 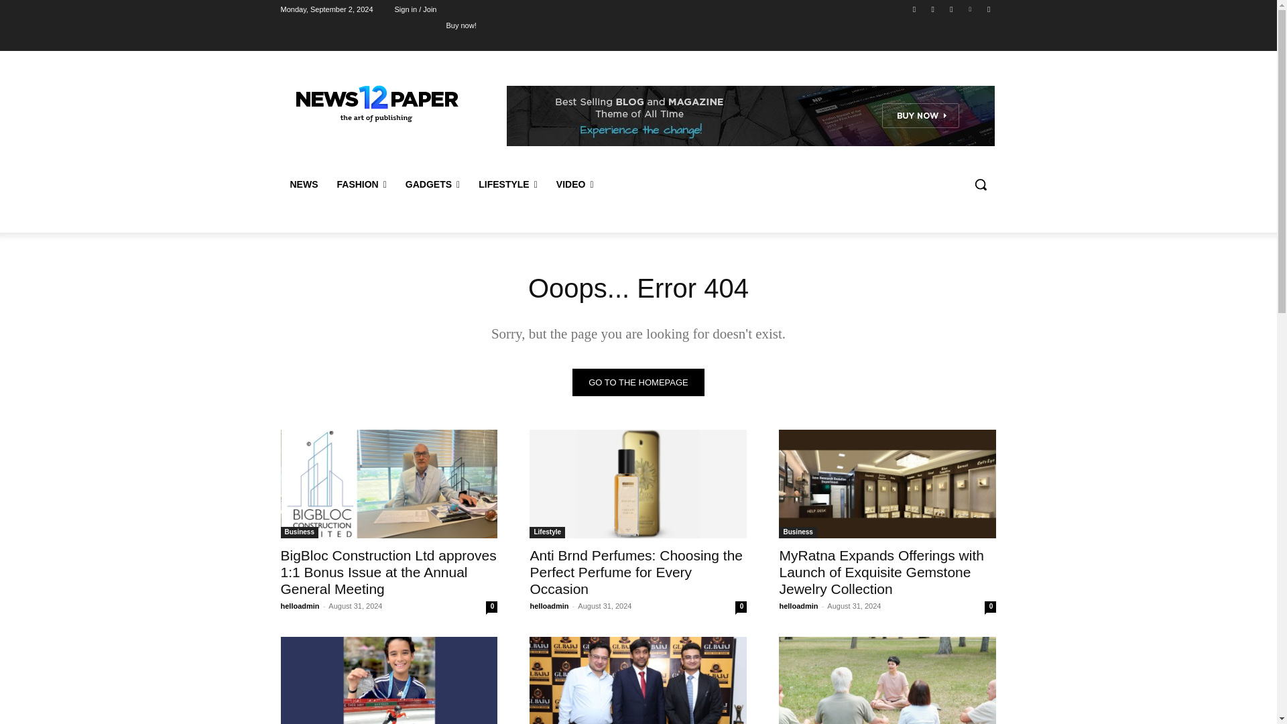 What do you see at coordinates (971, 9) in the screenshot?
I see `Vimeo` at bounding box center [971, 9].